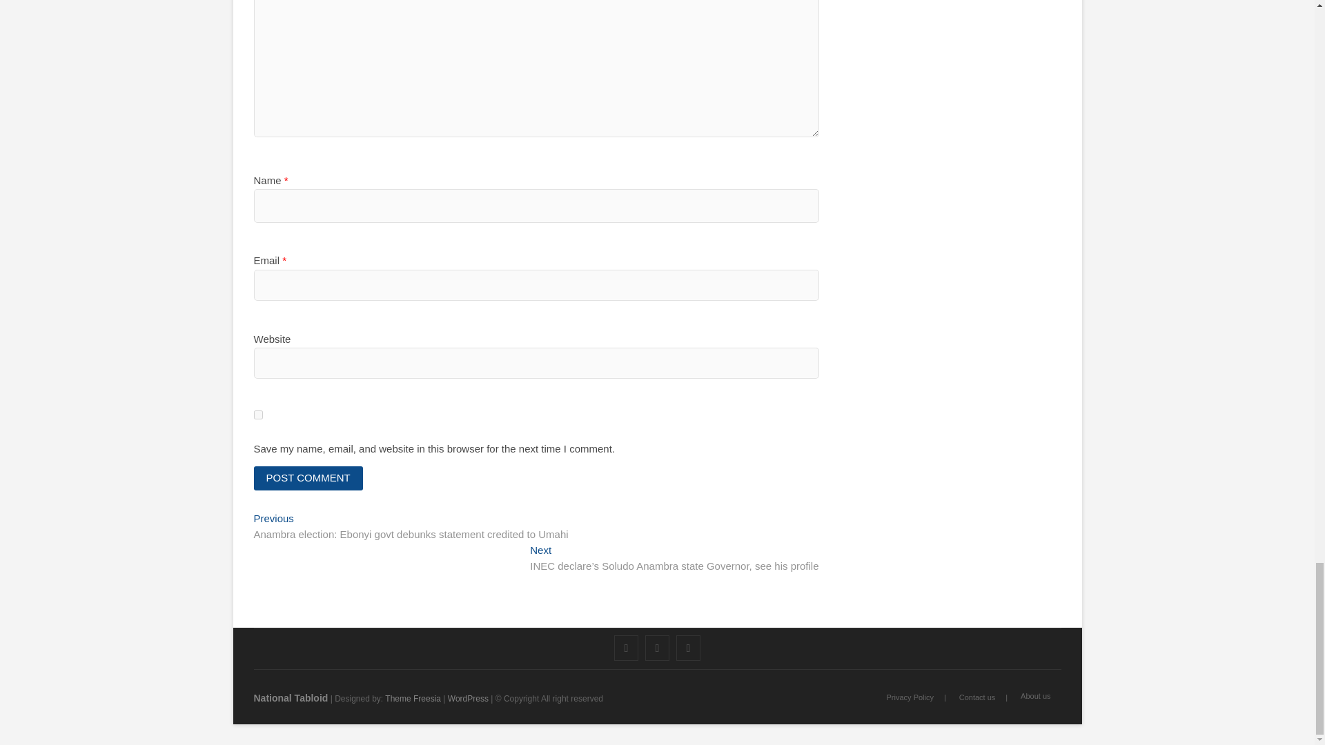 The width and height of the screenshot is (1325, 745). I want to click on Post Comment, so click(308, 478).